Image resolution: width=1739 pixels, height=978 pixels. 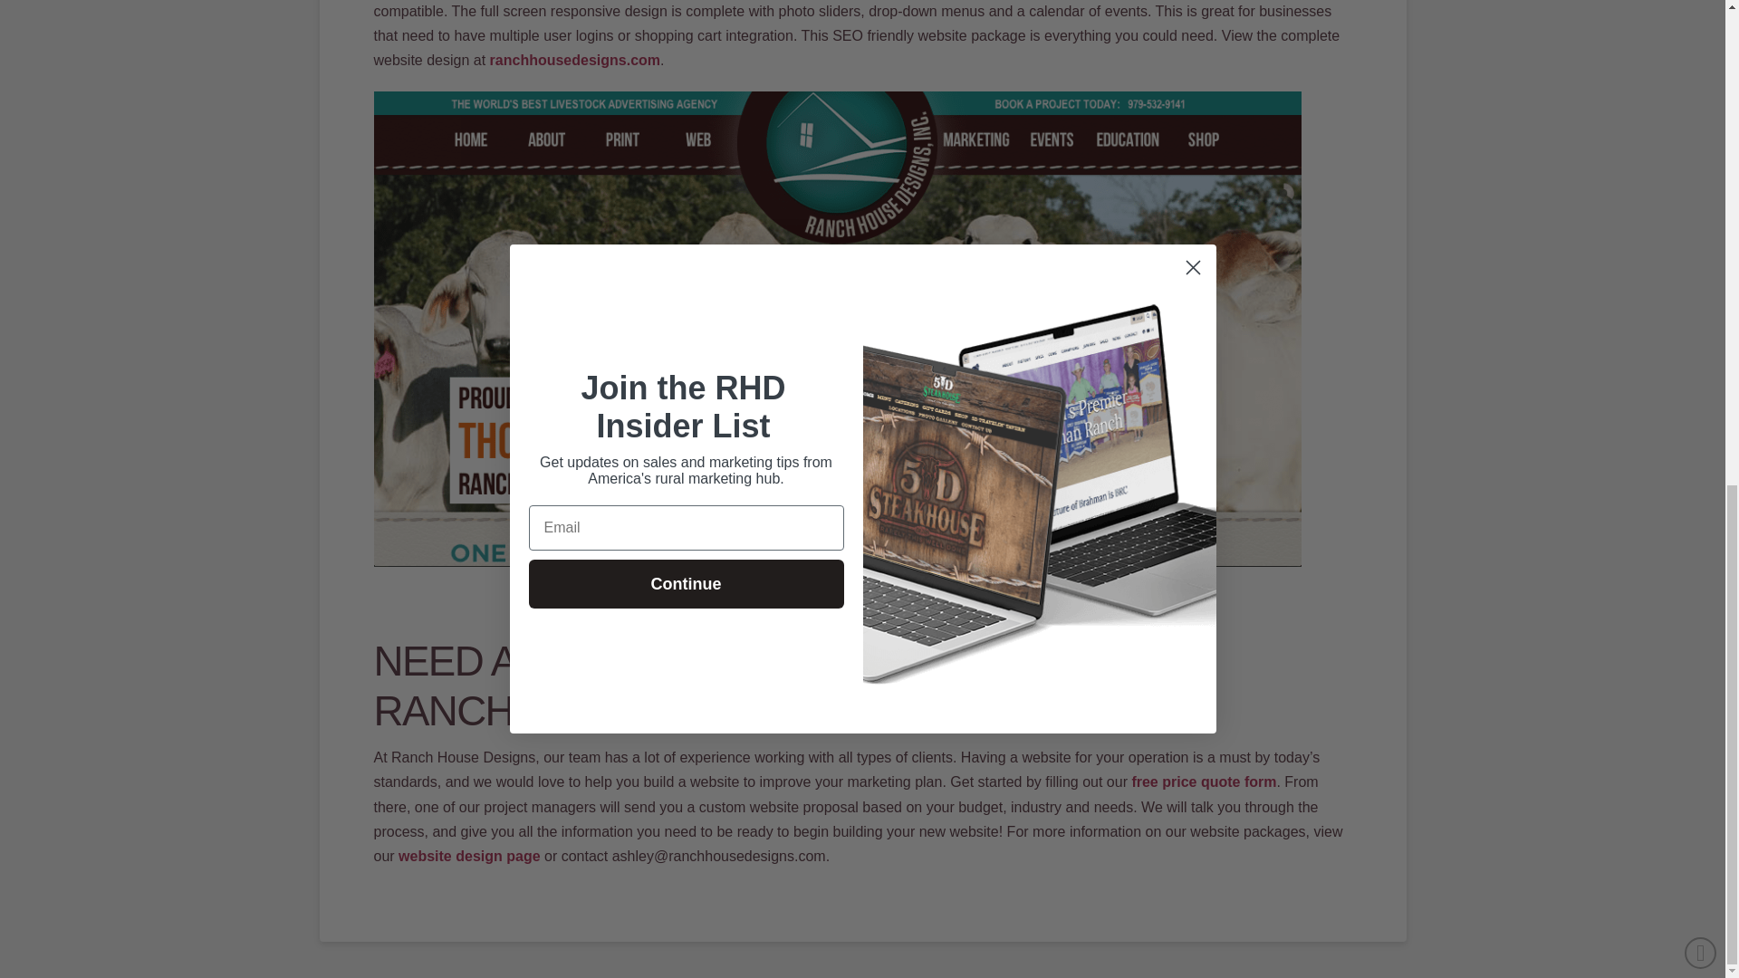 I want to click on ranchhousedesigns.com, so click(x=575, y=60).